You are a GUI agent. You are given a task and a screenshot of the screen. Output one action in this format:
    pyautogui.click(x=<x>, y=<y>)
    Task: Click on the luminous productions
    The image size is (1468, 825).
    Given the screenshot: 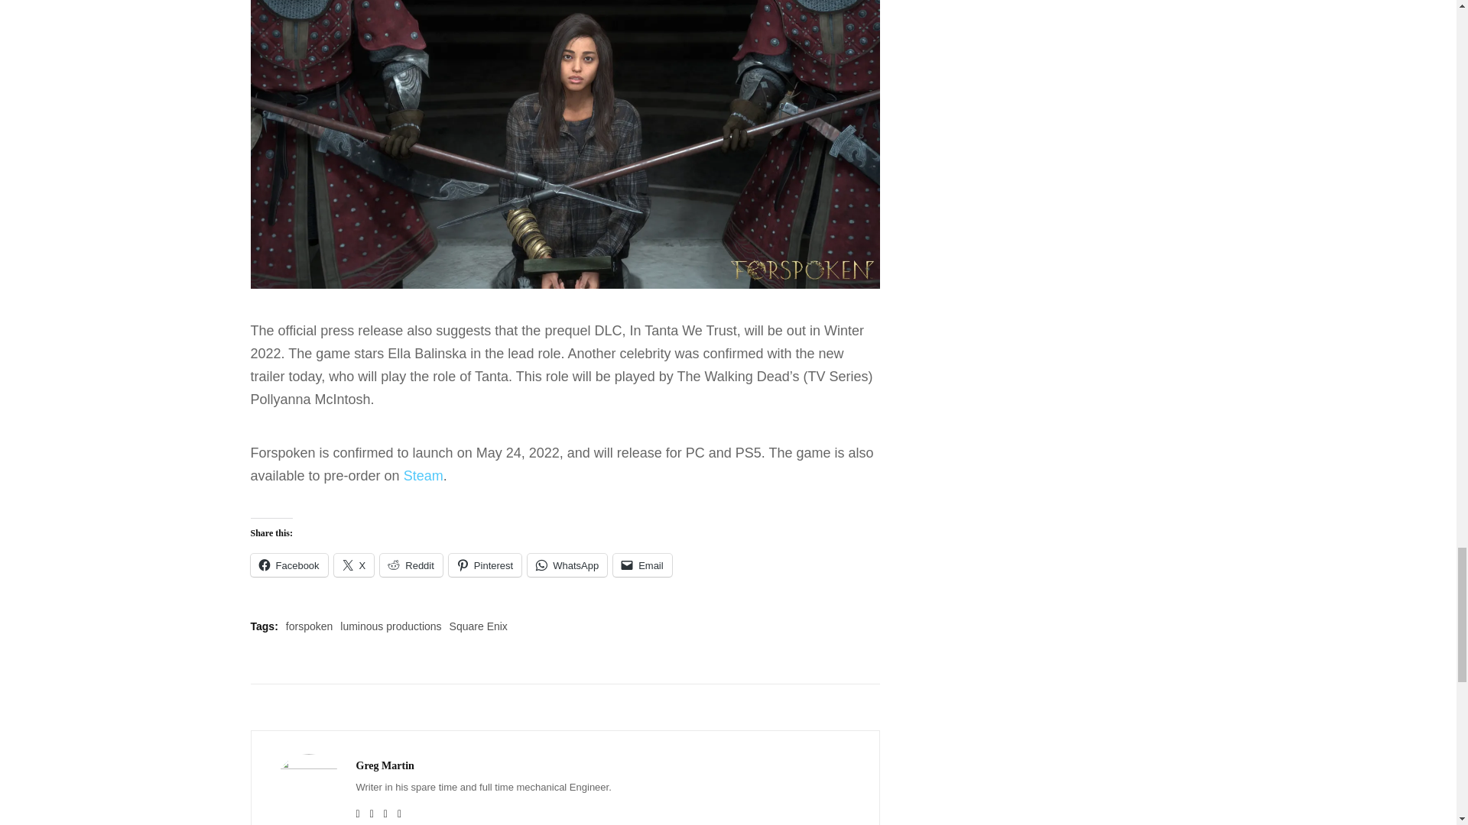 What is the action you would take?
    pyautogui.click(x=391, y=626)
    